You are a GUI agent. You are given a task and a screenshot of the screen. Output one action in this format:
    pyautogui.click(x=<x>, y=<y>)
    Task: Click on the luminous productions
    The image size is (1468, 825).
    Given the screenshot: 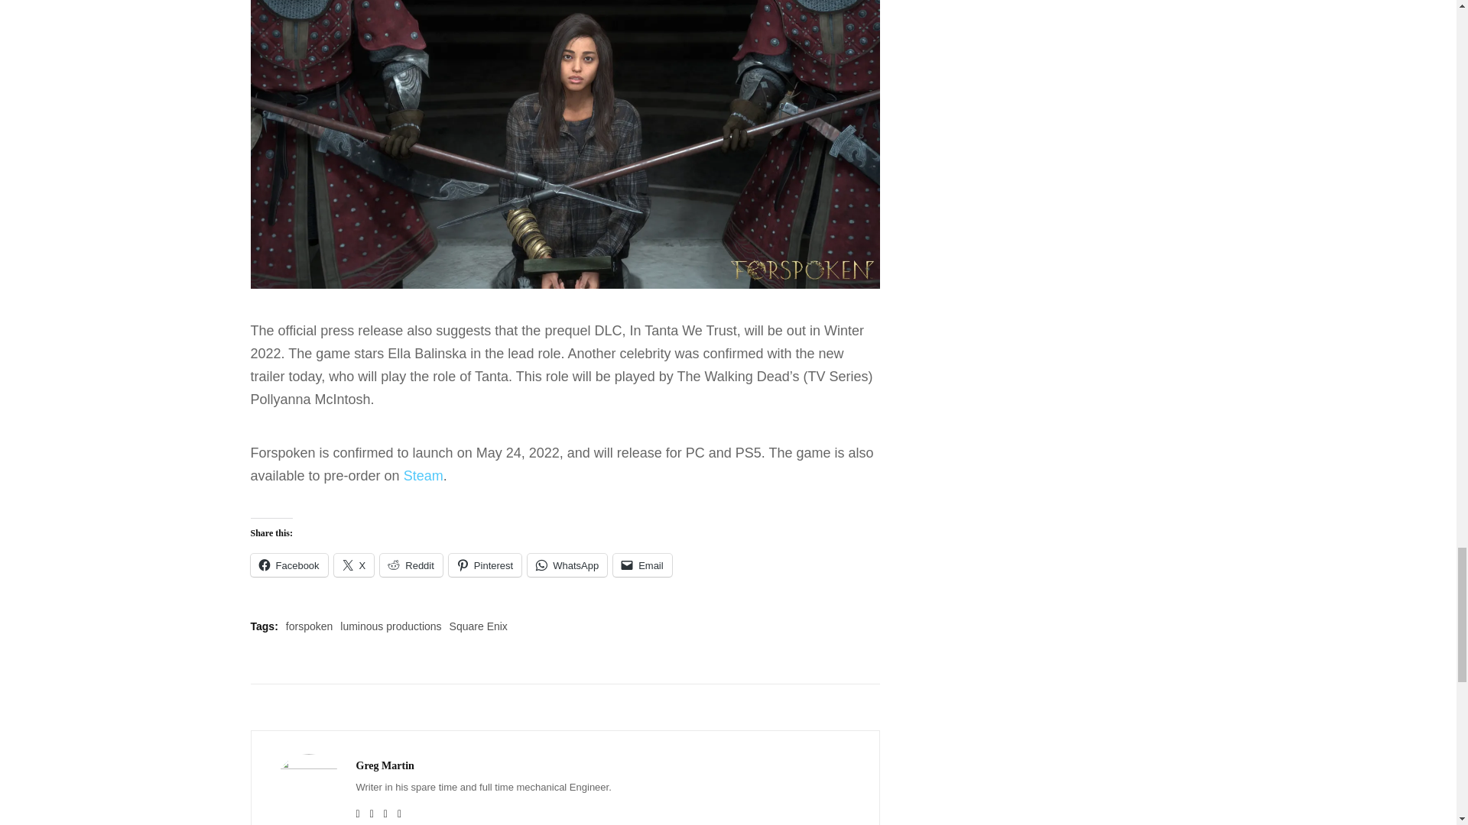 What is the action you would take?
    pyautogui.click(x=391, y=626)
    